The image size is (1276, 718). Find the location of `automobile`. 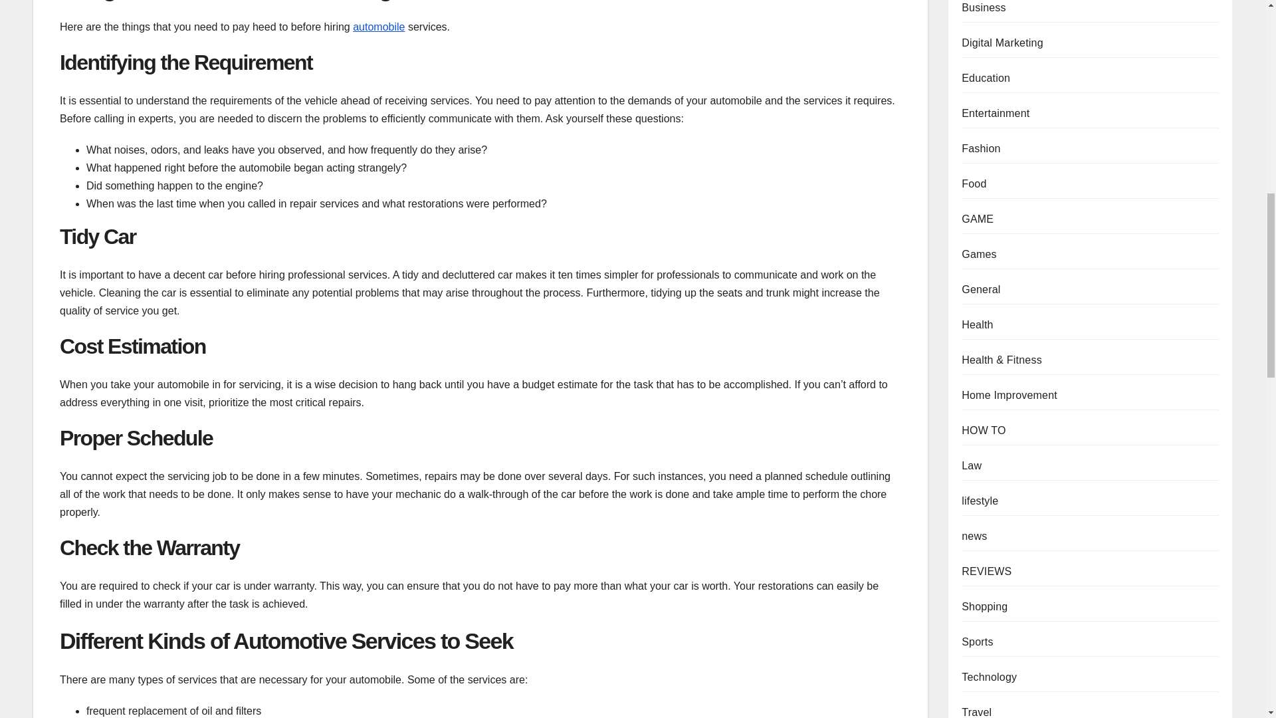

automobile is located at coordinates (379, 27).